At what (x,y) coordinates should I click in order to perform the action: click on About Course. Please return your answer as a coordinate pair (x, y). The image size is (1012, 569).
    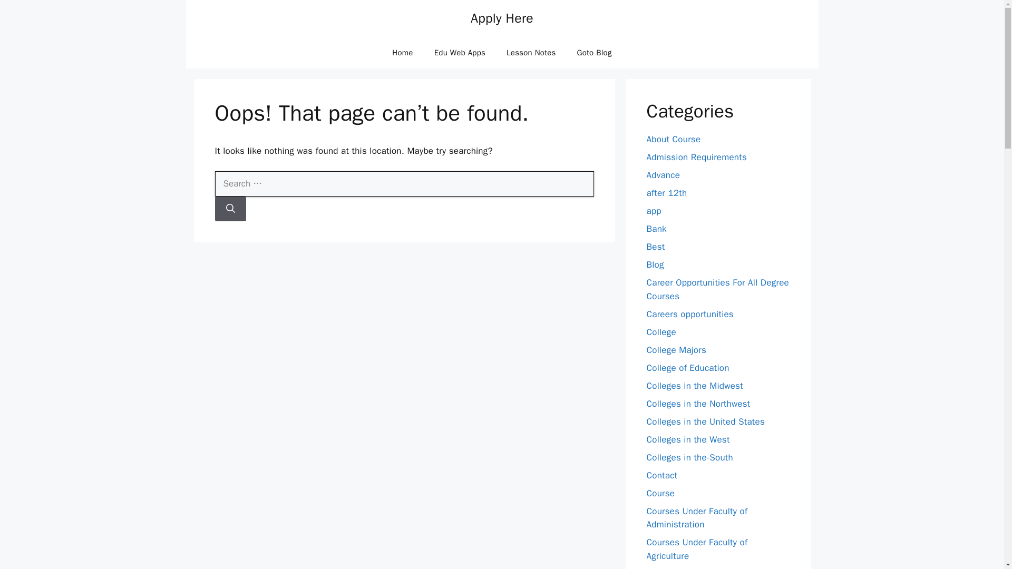
    Looking at the image, I should click on (673, 139).